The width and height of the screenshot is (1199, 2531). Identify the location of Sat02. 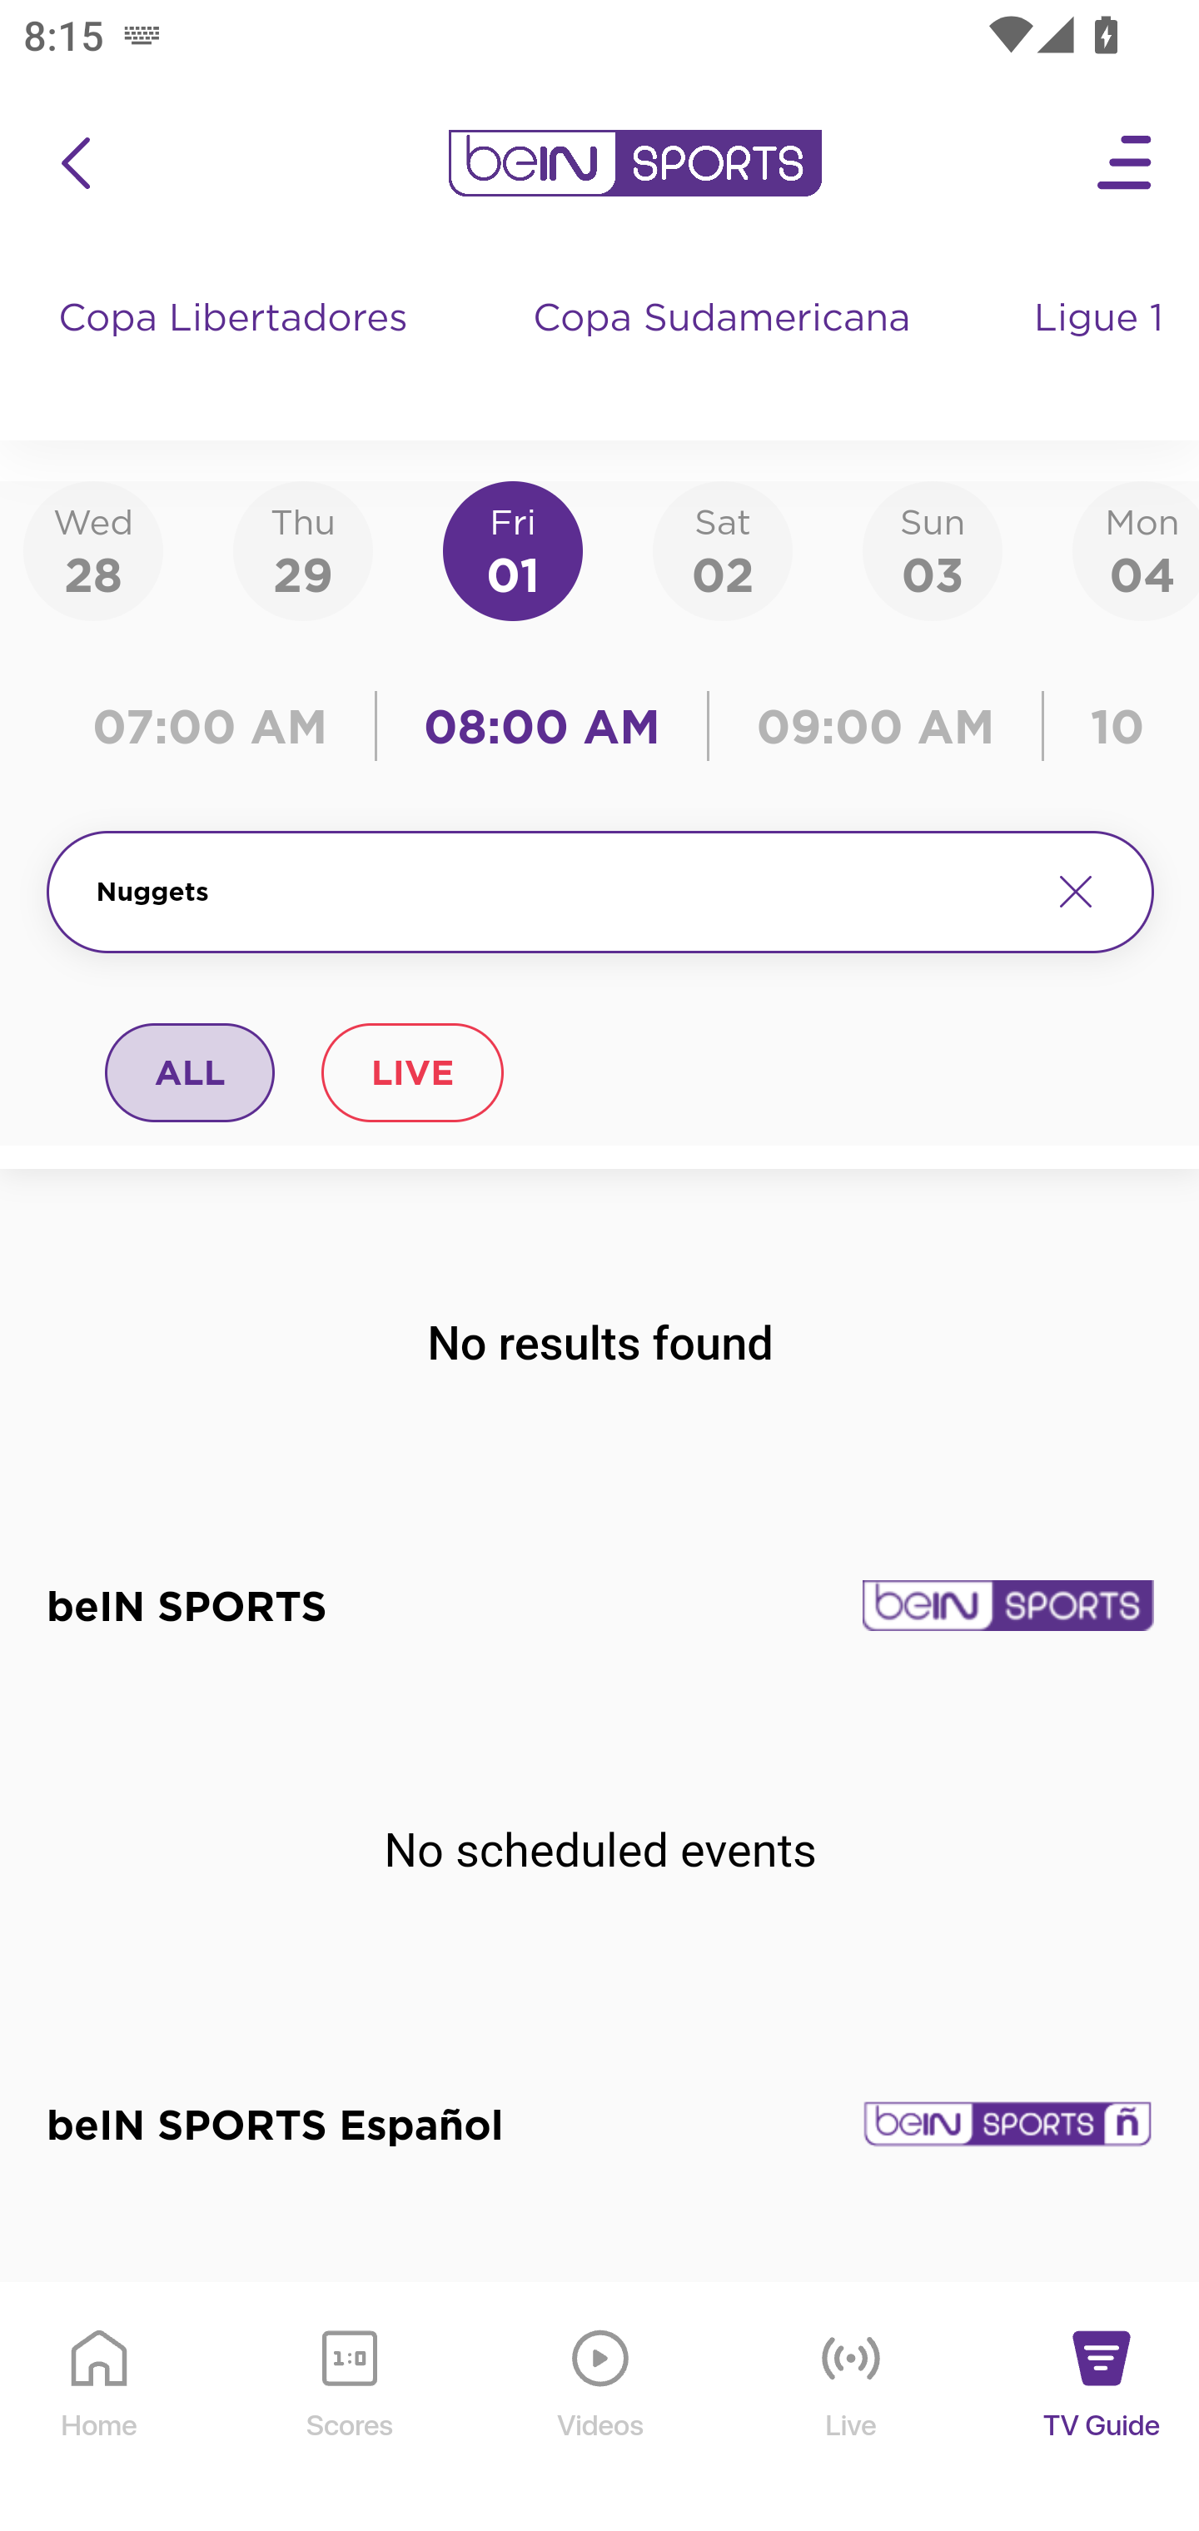
(722, 549).